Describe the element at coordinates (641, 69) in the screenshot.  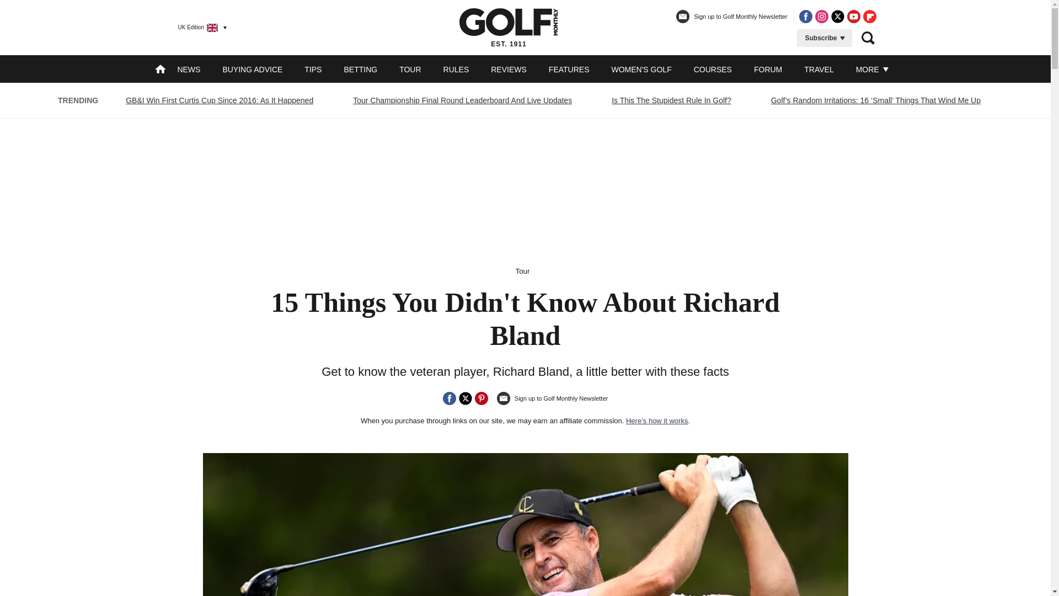
I see `WOMEN'S GOLF` at that location.